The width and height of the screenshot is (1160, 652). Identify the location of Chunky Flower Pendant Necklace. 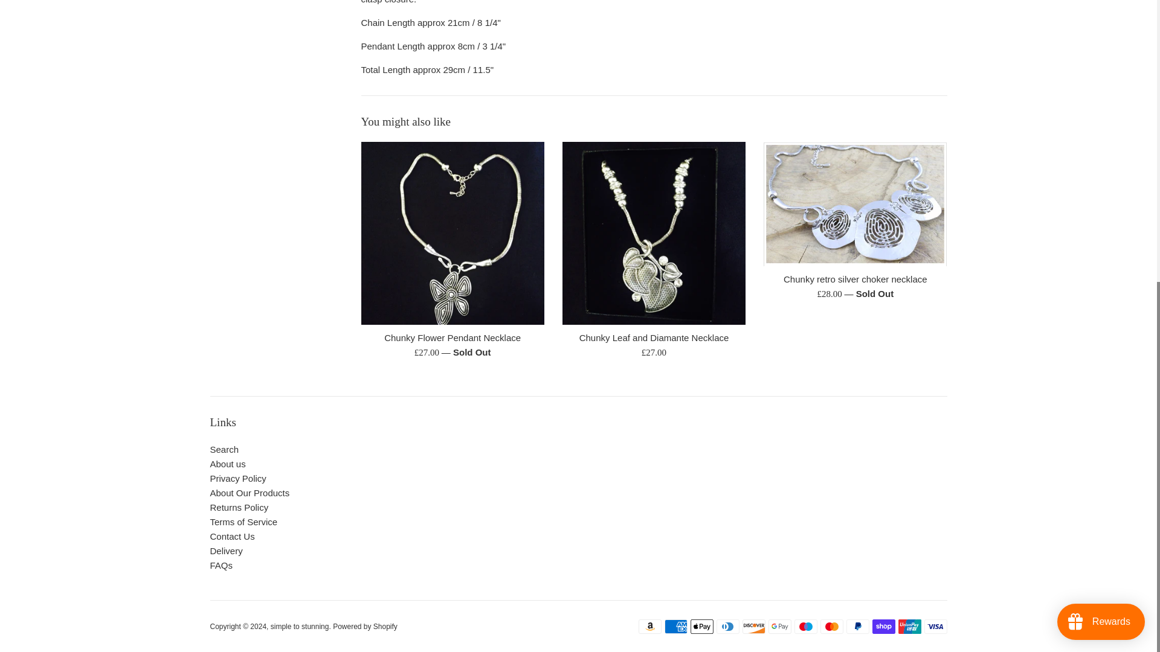
(452, 233).